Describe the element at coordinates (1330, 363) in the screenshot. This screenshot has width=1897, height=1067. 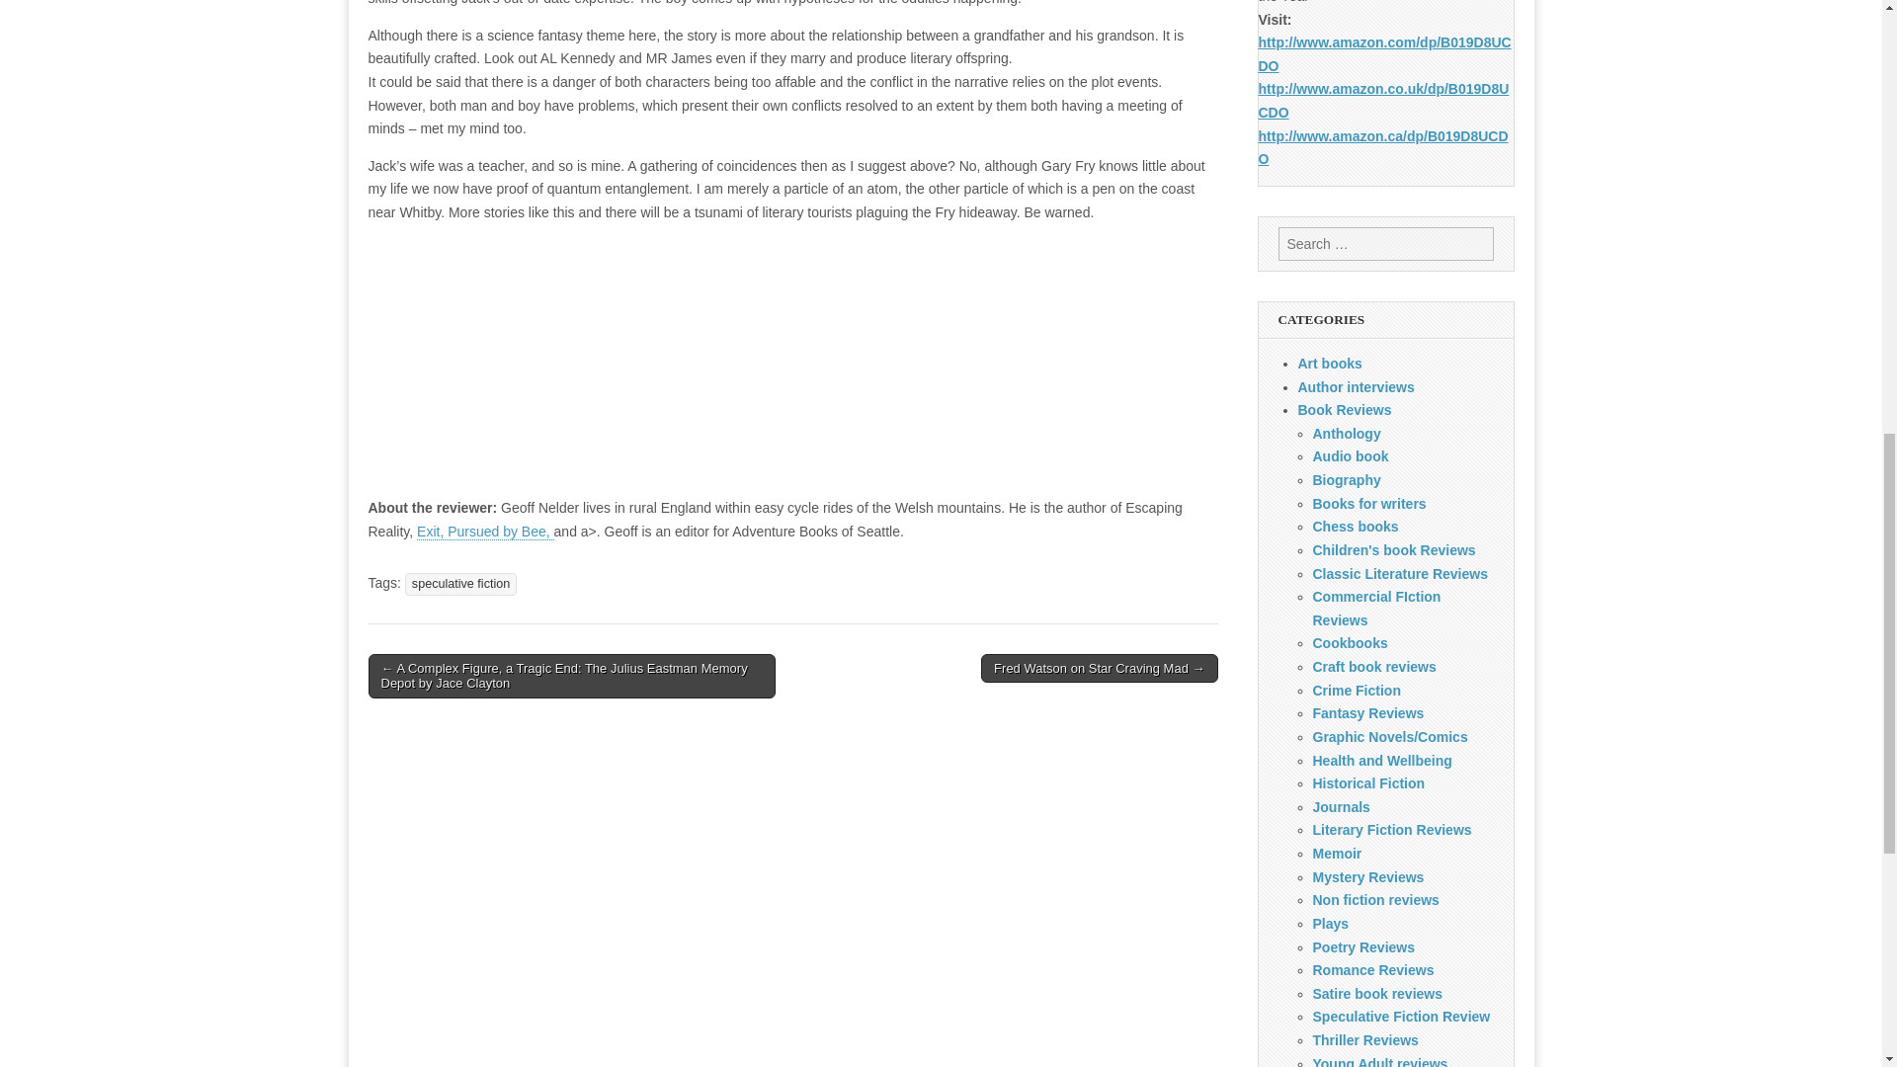
I see `Art books` at that location.